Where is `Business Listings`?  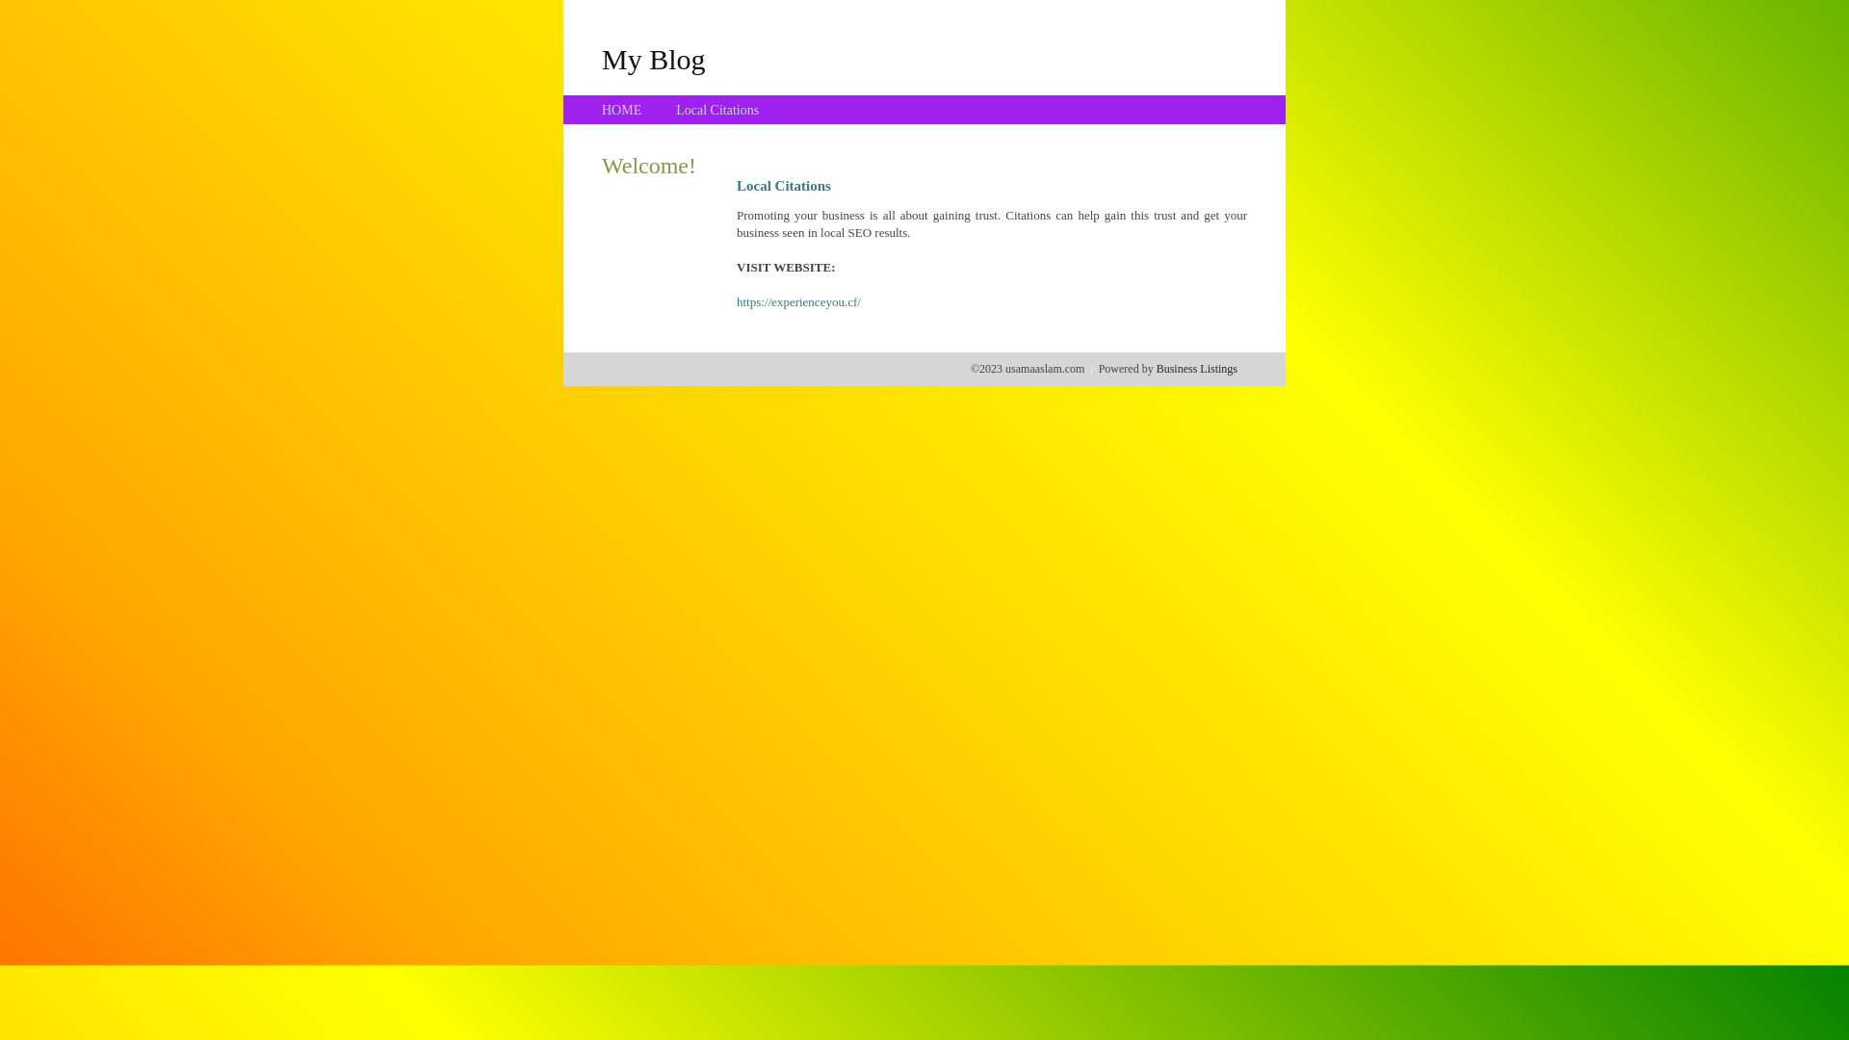
Business Listings is located at coordinates (1197, 369).